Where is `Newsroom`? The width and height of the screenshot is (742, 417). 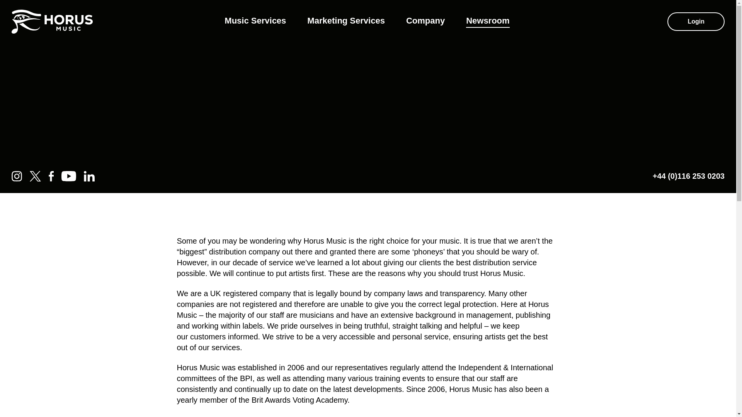
Newsroom is located at coordinates (487, 22).